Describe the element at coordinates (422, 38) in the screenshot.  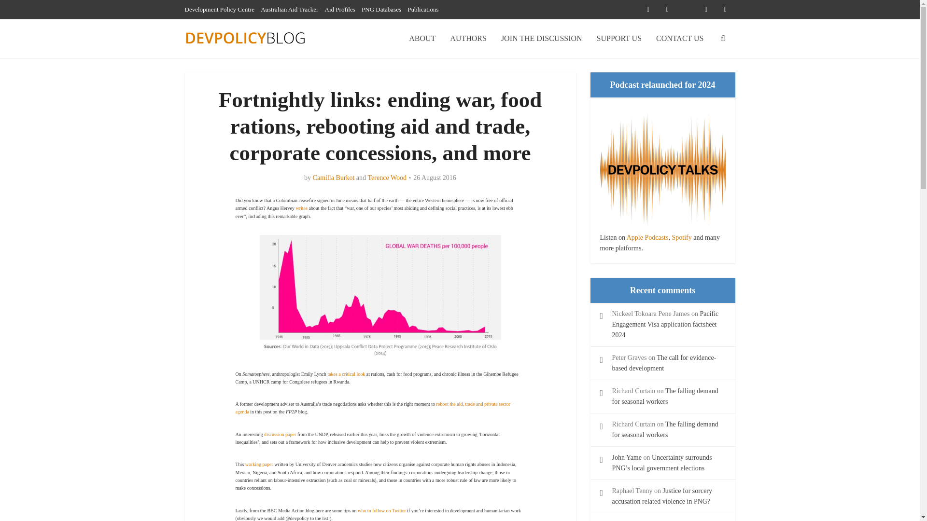
I see `ABOUT` at that location.